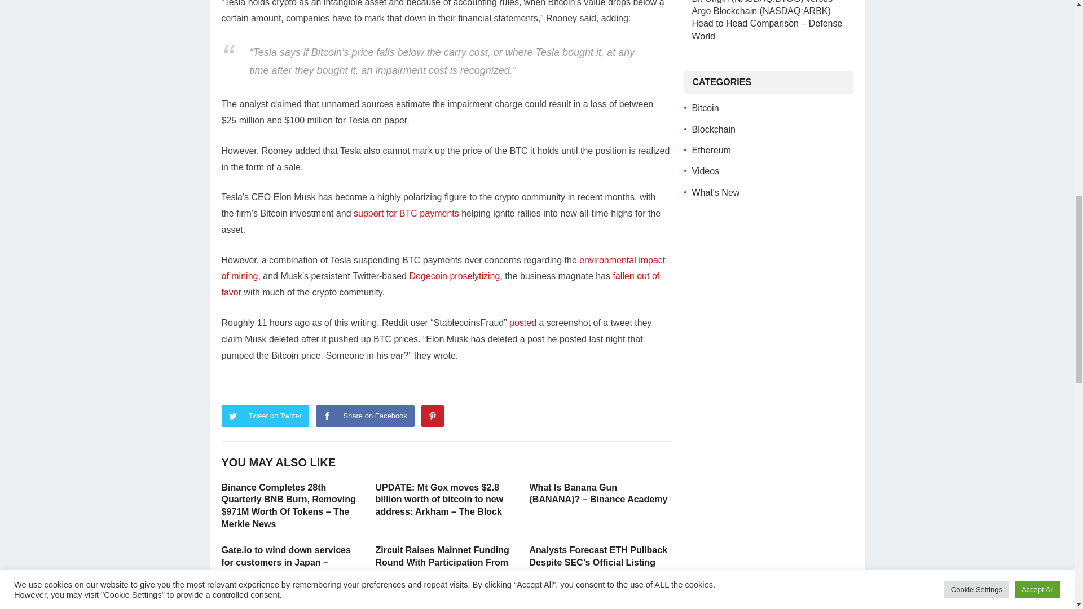 The height and width of the screenshot is (609, 1083). Describe the element at coordinates (406, 213) in the screenshot. I see `support for BTC payments` at that location.